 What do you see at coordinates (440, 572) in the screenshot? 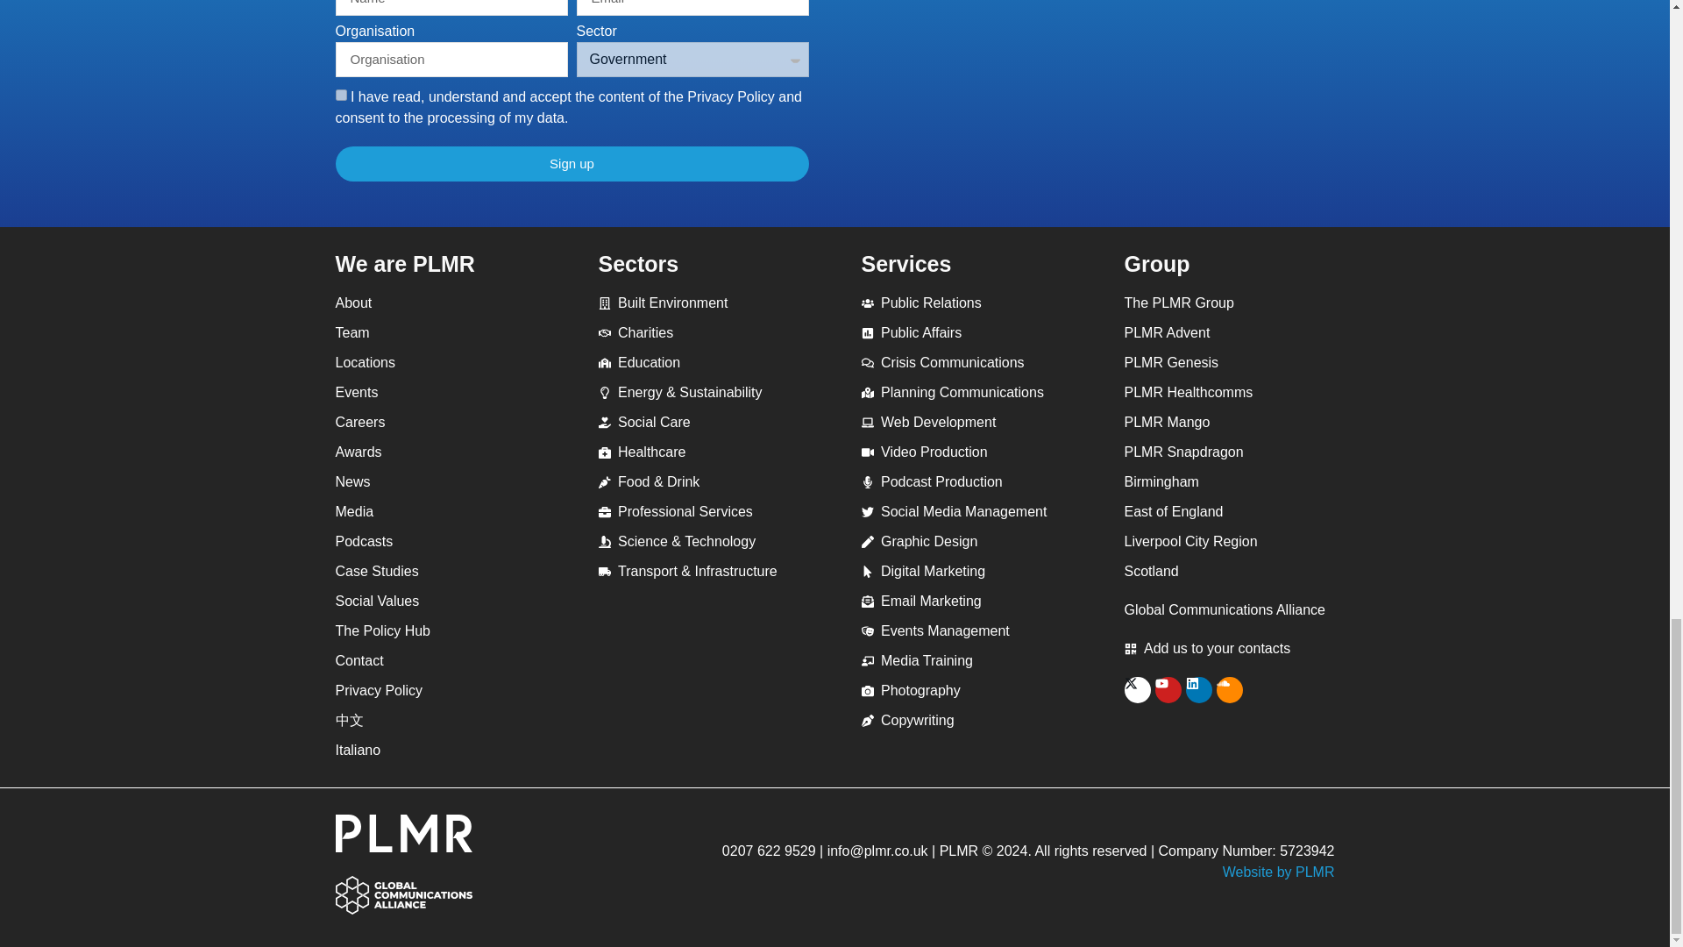
I see `Case Studies` at bounding box center [440, 572].